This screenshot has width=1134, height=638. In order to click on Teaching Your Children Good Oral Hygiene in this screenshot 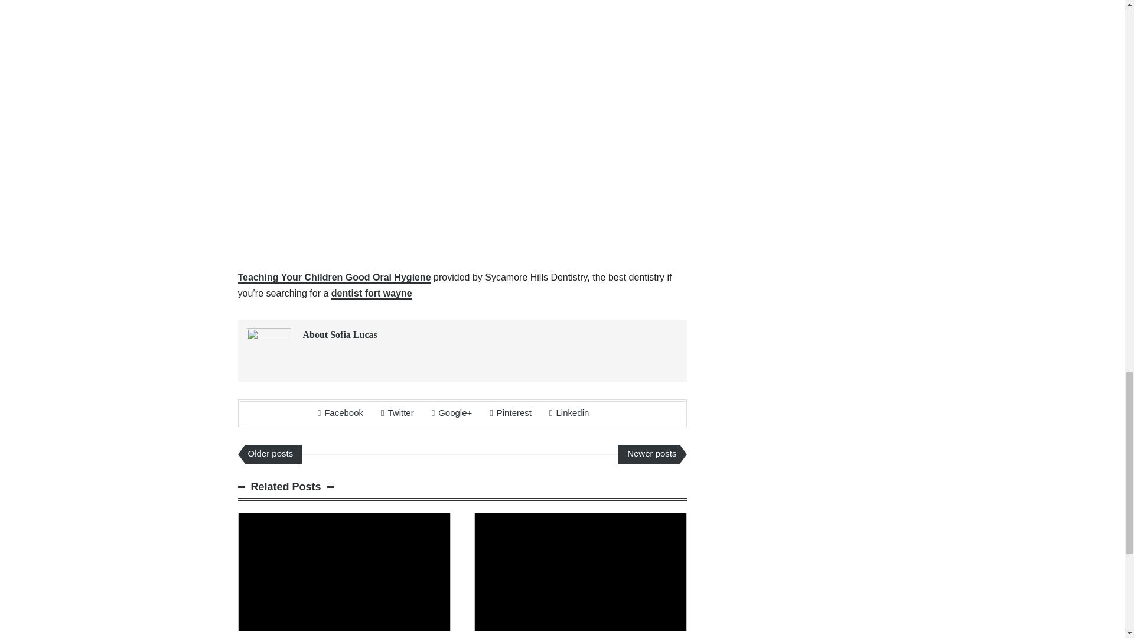, I will do `click(334, 278)`.